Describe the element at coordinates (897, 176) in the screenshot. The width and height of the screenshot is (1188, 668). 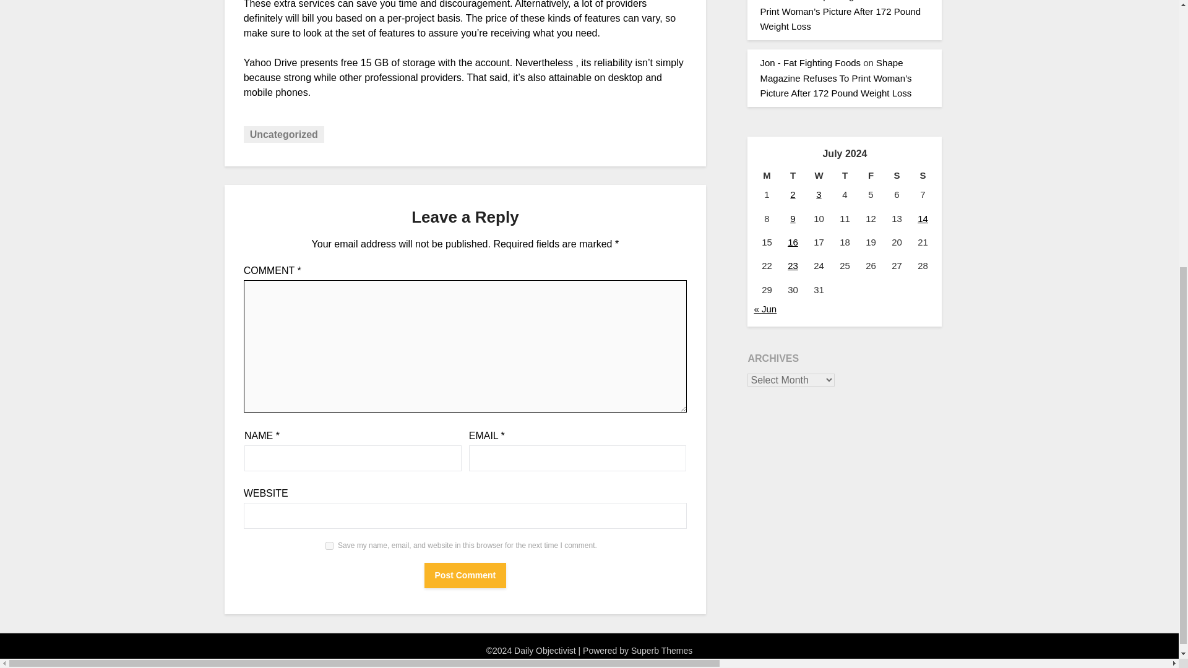
I see `Saturday` at that location.